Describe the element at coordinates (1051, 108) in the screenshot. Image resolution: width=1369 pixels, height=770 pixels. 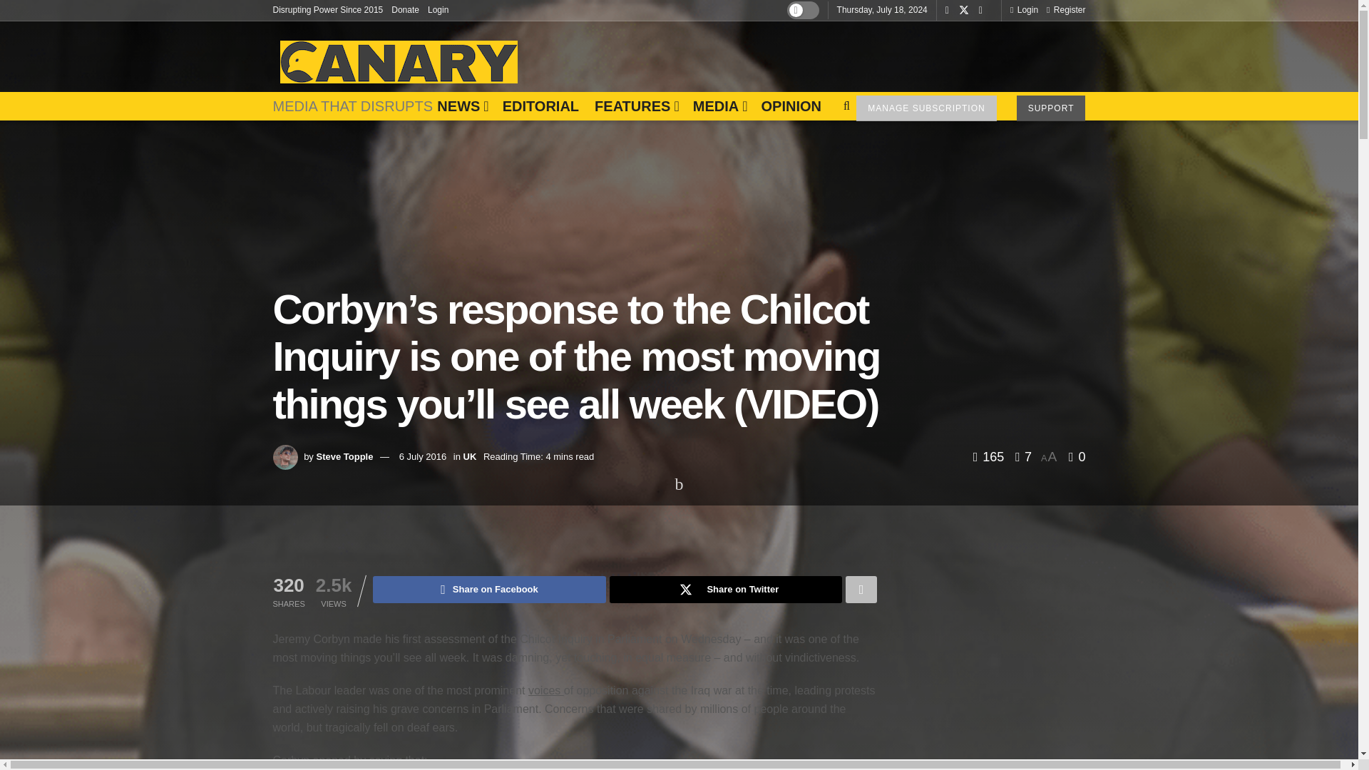
I see `SUPPORT` at that location.